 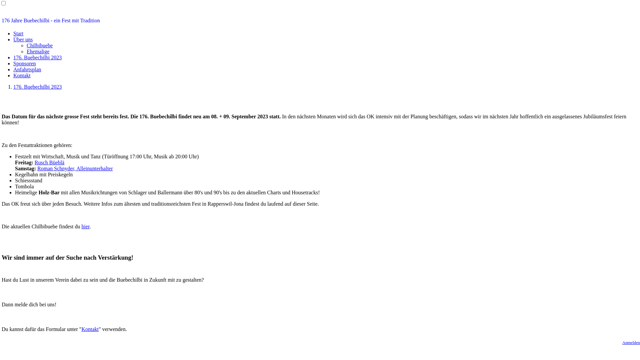 I want to click on Roman Schnyder, Alleinunterhalter, so click(x=75, y=169).